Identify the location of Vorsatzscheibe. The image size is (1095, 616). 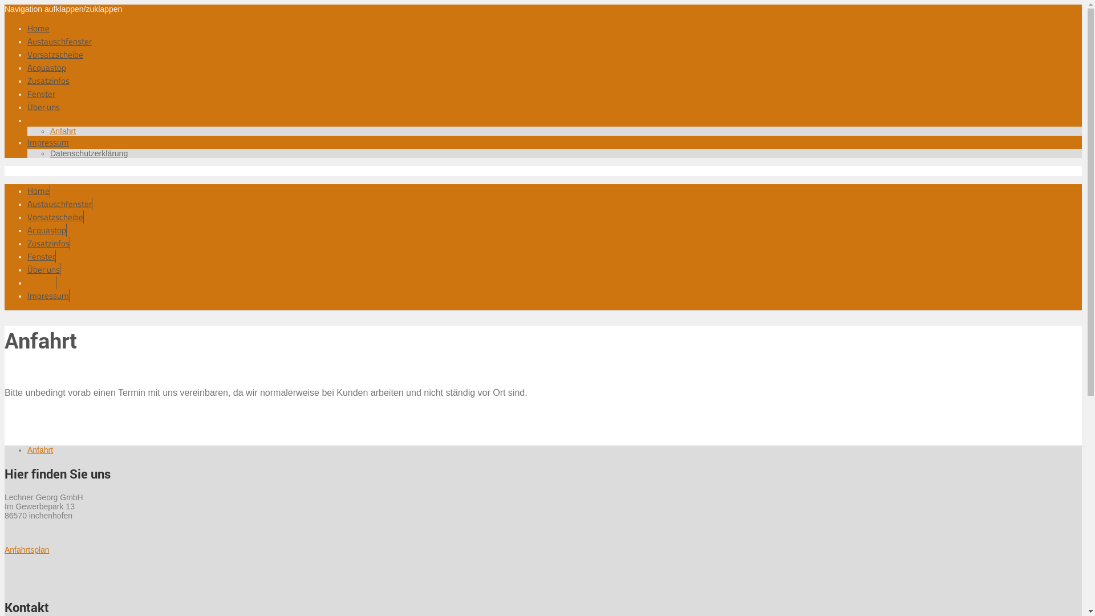
(55, 55).